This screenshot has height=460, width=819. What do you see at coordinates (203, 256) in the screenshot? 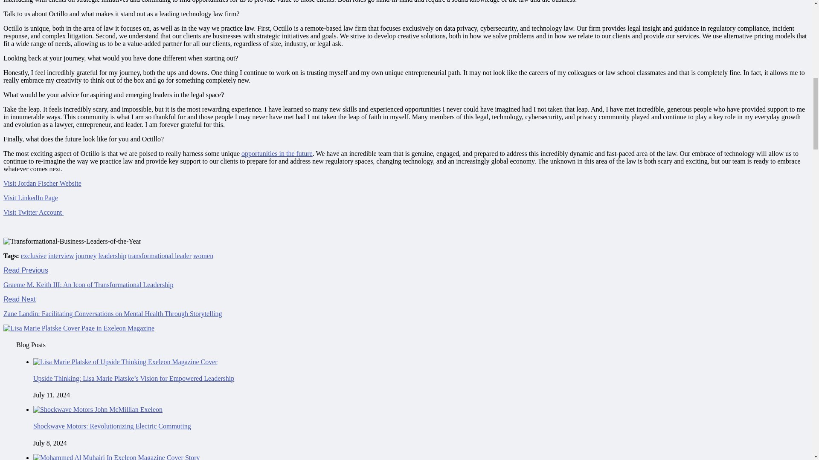
I see `women` at bounding box center [203, 256].